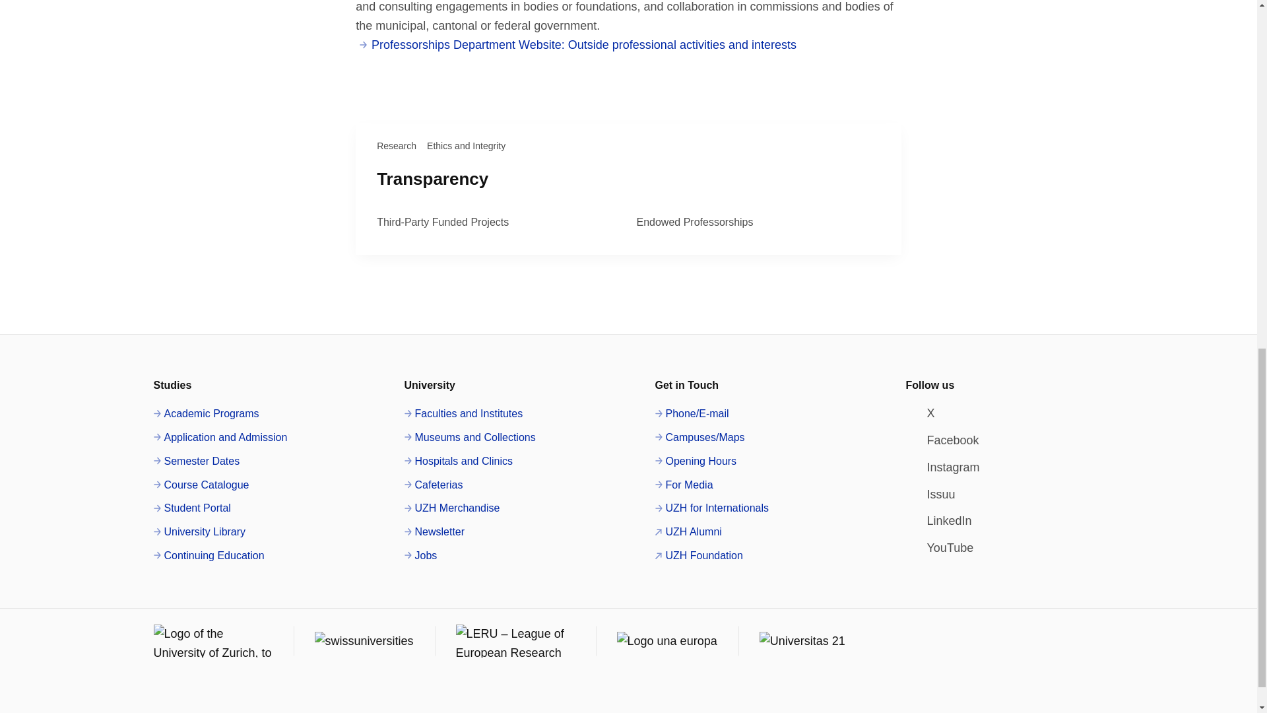 This screenshot has width=1267, height=713. Describe the element at coordinates (696, 461) in the screenshot. I see `Opening Hours` at that location.